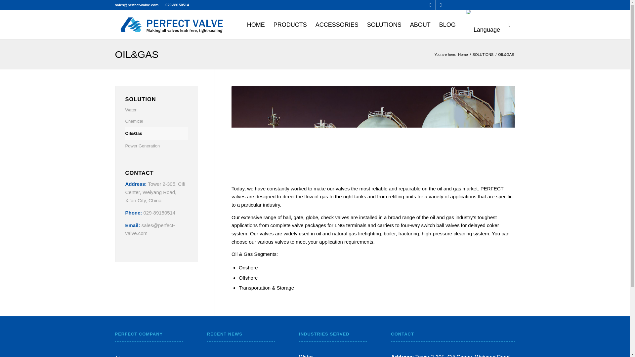 Image resolution: width=635 pixels, height=357 pixels. I want to click on Language, so click(469, 12).